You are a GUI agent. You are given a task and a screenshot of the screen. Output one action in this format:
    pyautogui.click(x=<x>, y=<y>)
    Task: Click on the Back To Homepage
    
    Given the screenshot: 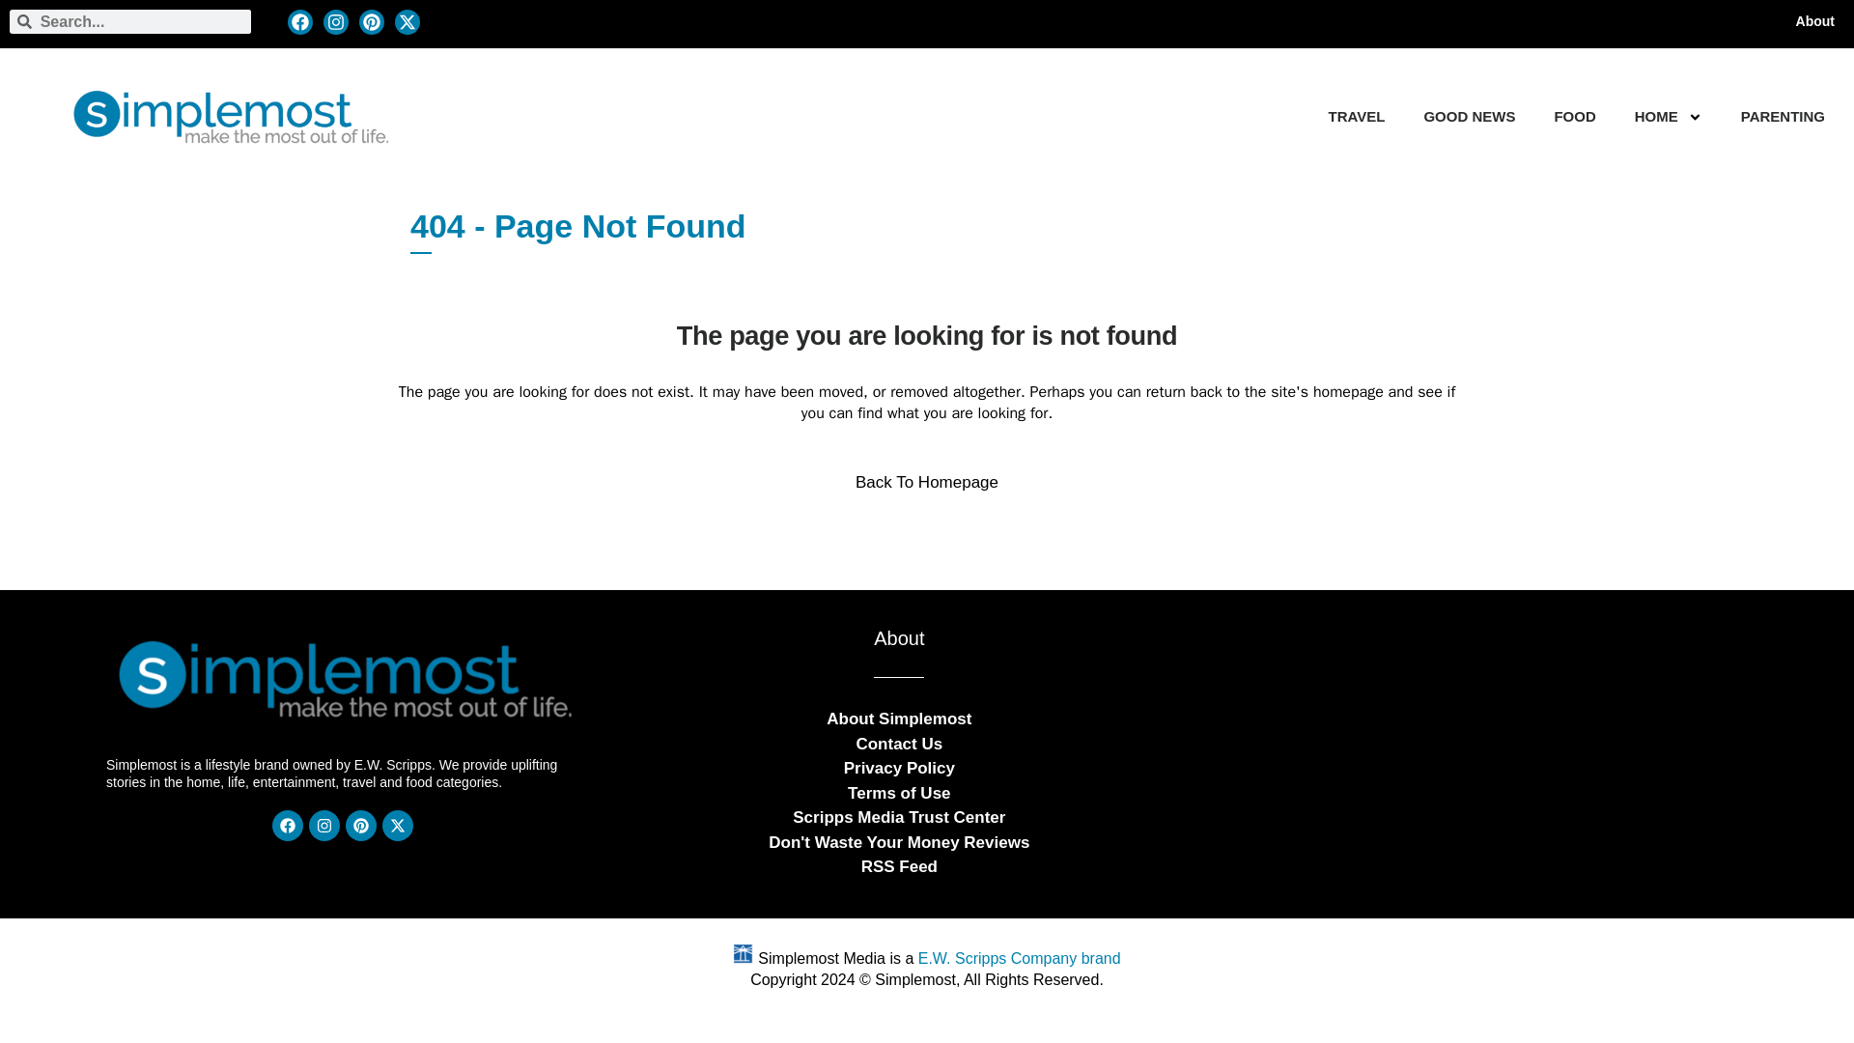 What is the action you would take?
    pyautogui.click(x=927, y=483)
    